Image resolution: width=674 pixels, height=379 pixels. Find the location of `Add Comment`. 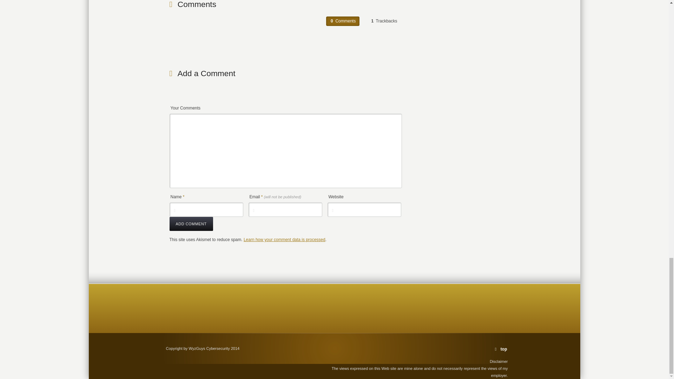

Add Comment is located at coordinates (191, 224).